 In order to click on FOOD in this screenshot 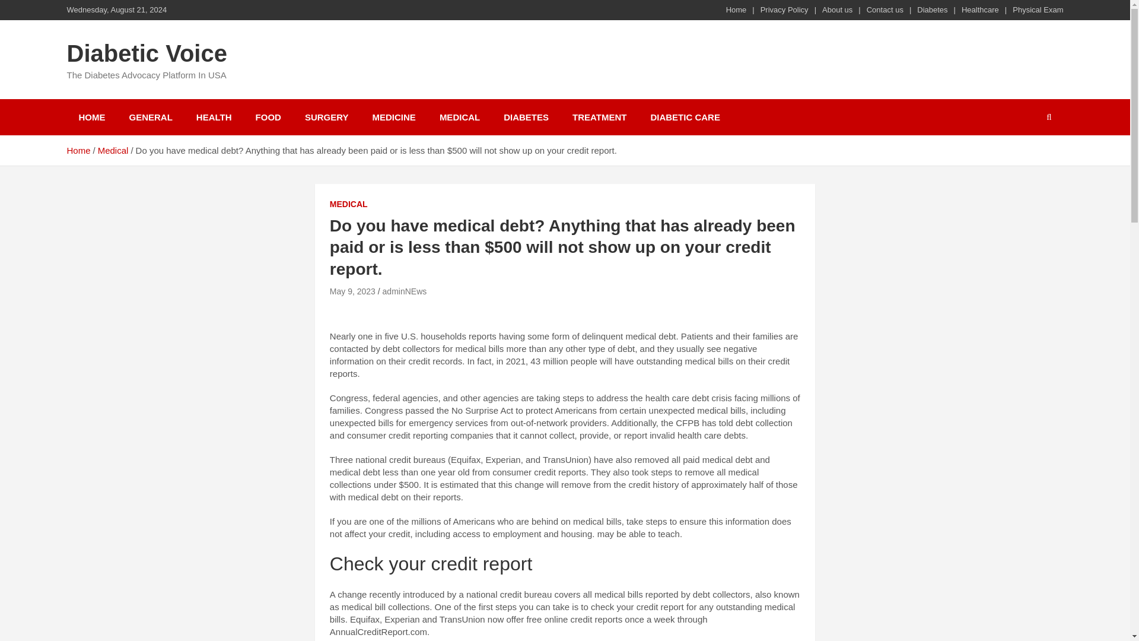, I will do `click(268, 117)`.